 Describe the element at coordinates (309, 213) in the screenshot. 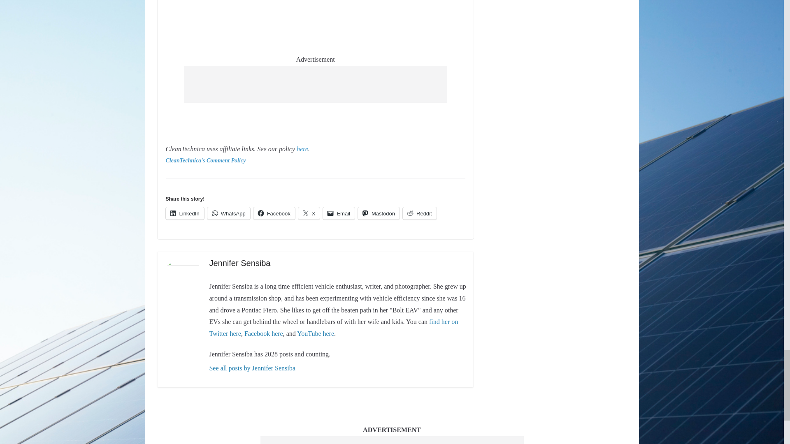

I see `Click to share on X` at that location.